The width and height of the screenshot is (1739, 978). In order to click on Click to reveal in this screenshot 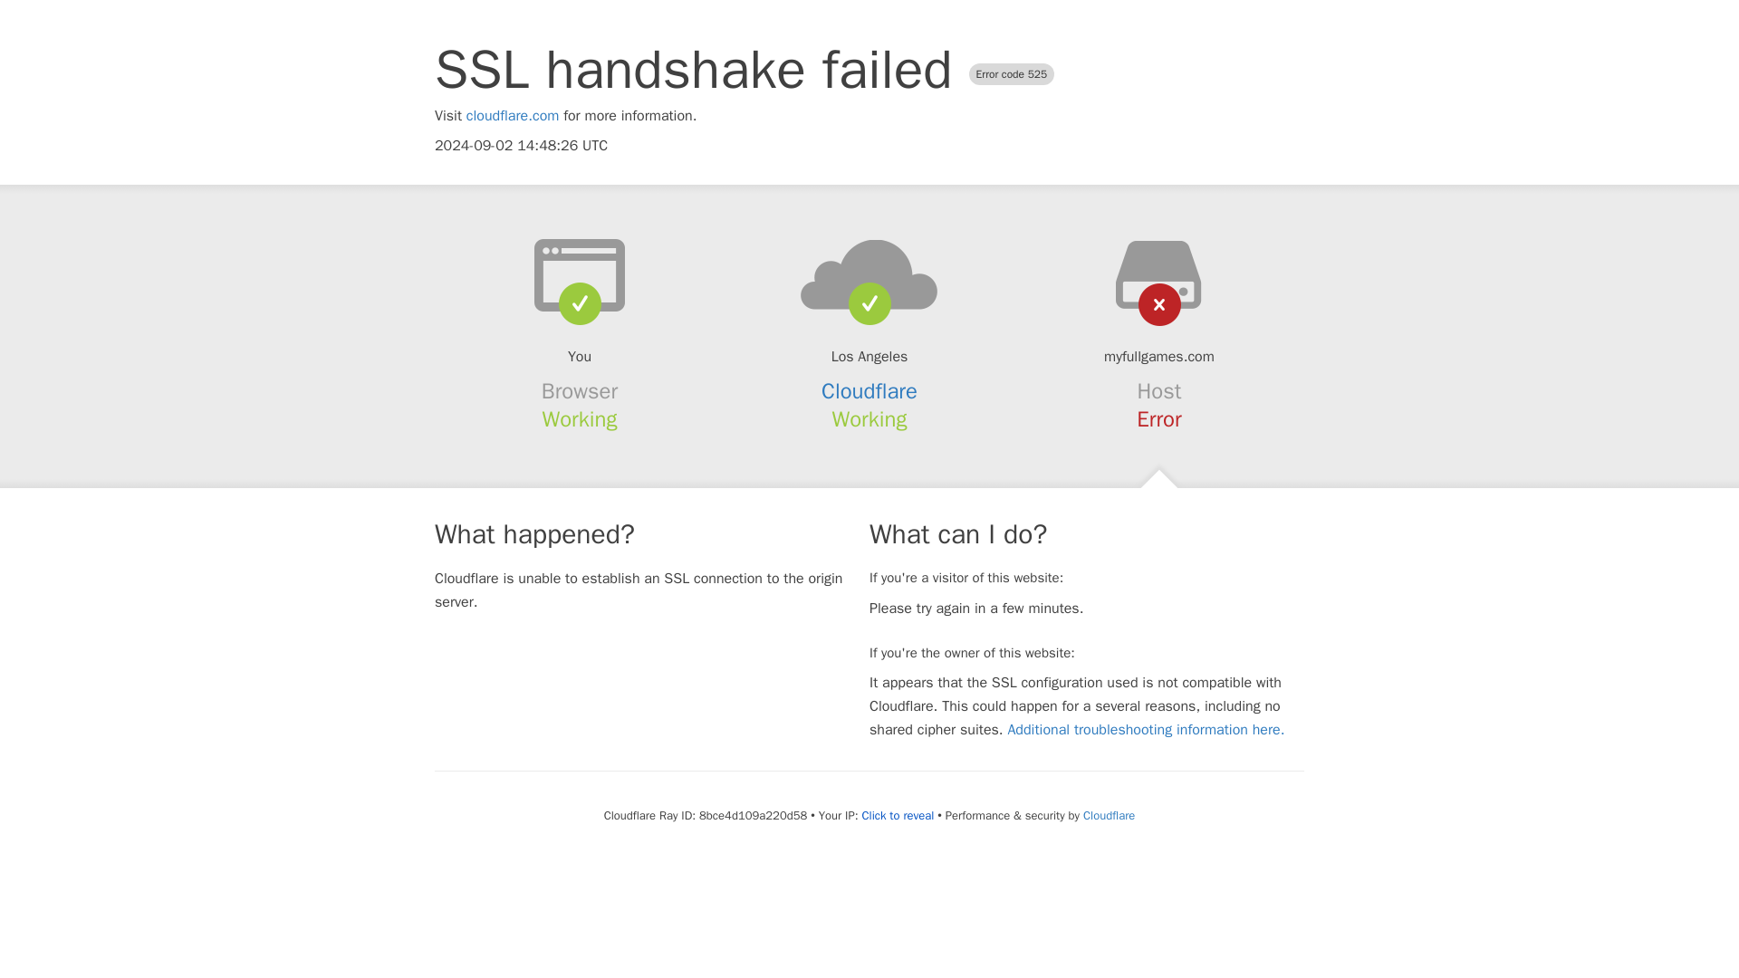, I will do `click(897, 816)`.